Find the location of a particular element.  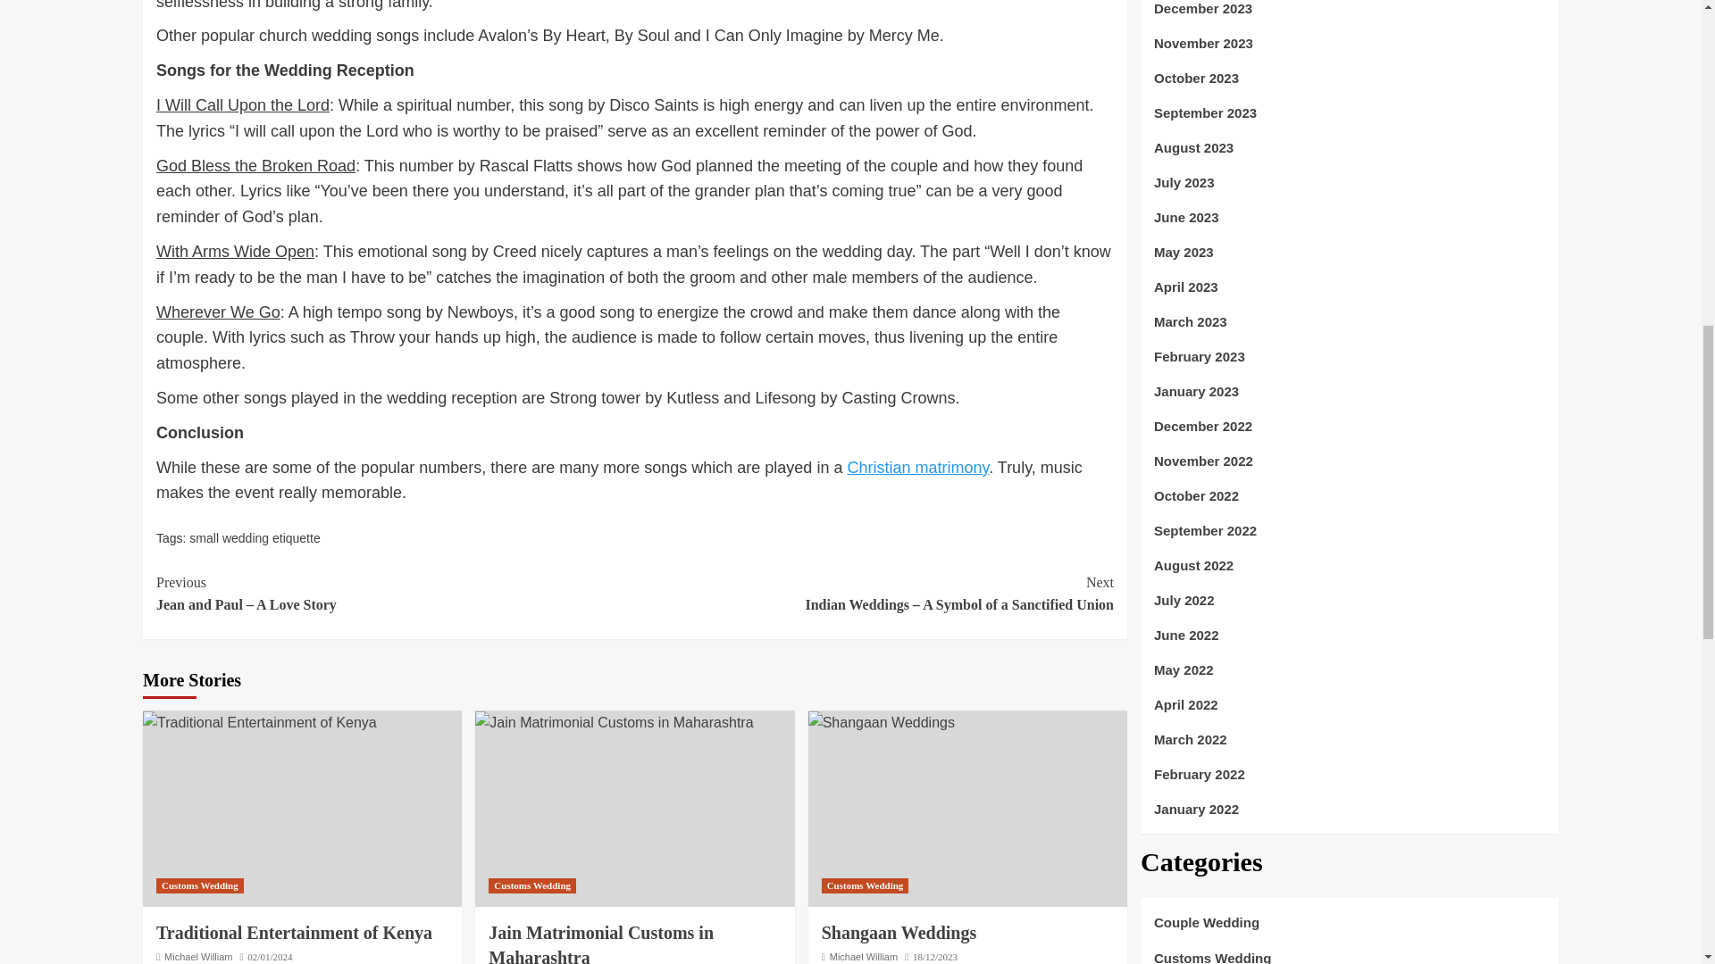

Jain Matrimonial Customs in Maharashtra is located at coordinates (600, 943).